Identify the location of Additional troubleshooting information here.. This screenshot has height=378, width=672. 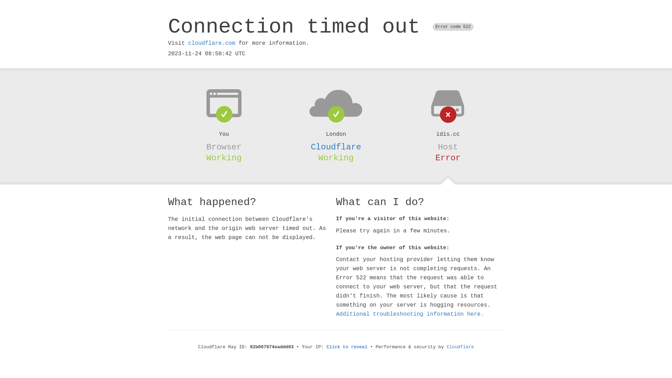
(410, 314).